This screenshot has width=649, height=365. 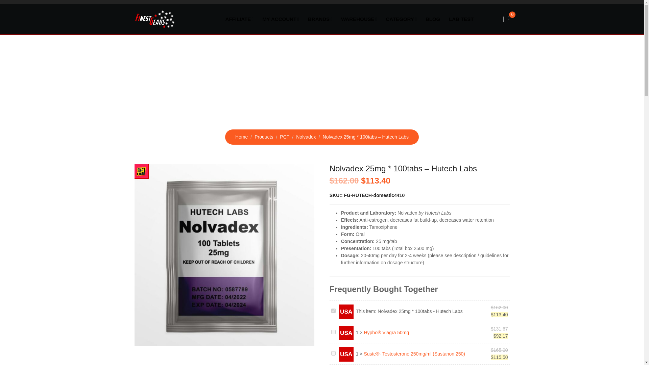 I want to click on 26734, so click(x=333, y=332).